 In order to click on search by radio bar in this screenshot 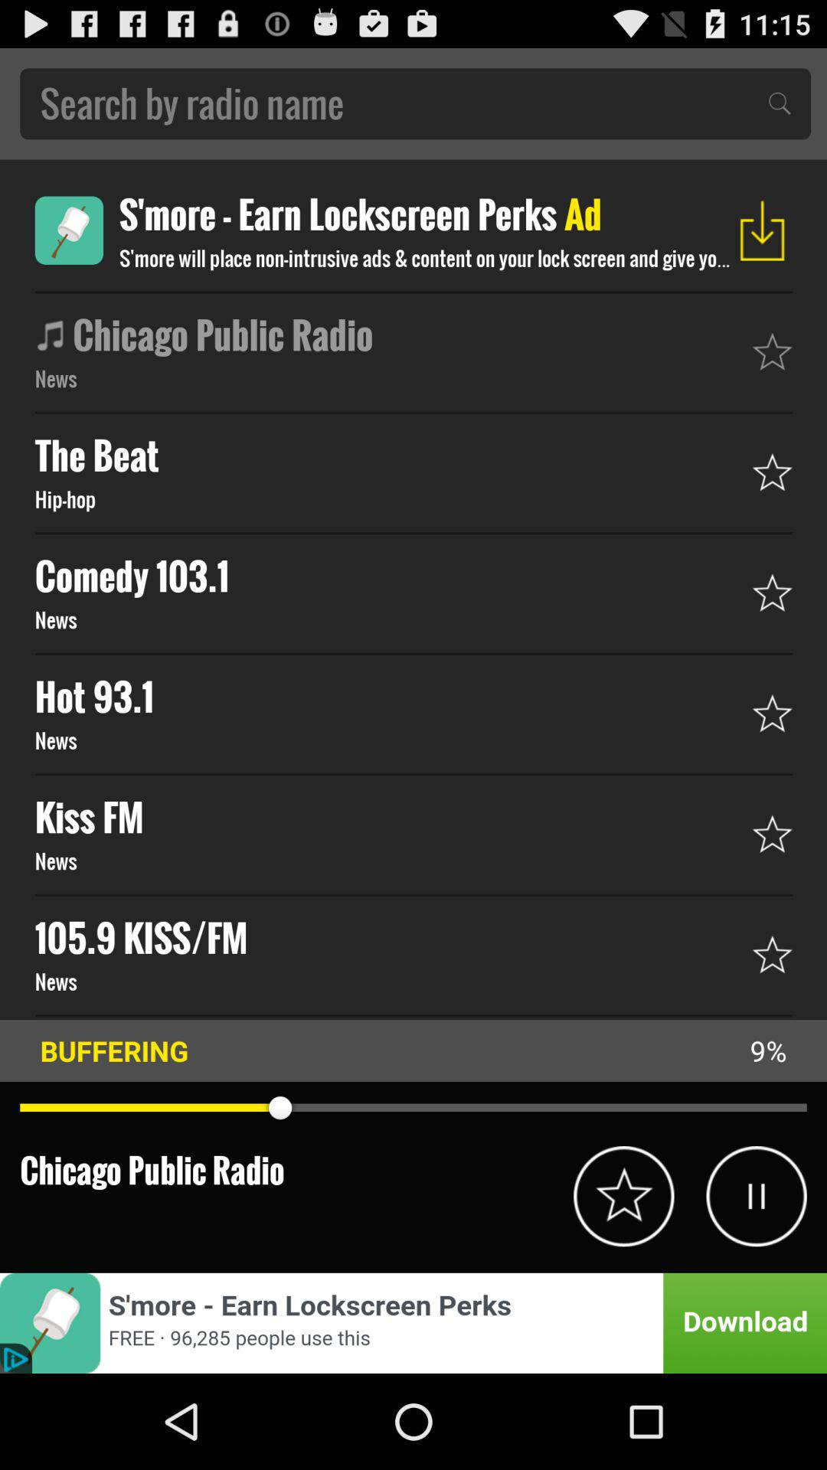, I will do `click(415, 104)`.